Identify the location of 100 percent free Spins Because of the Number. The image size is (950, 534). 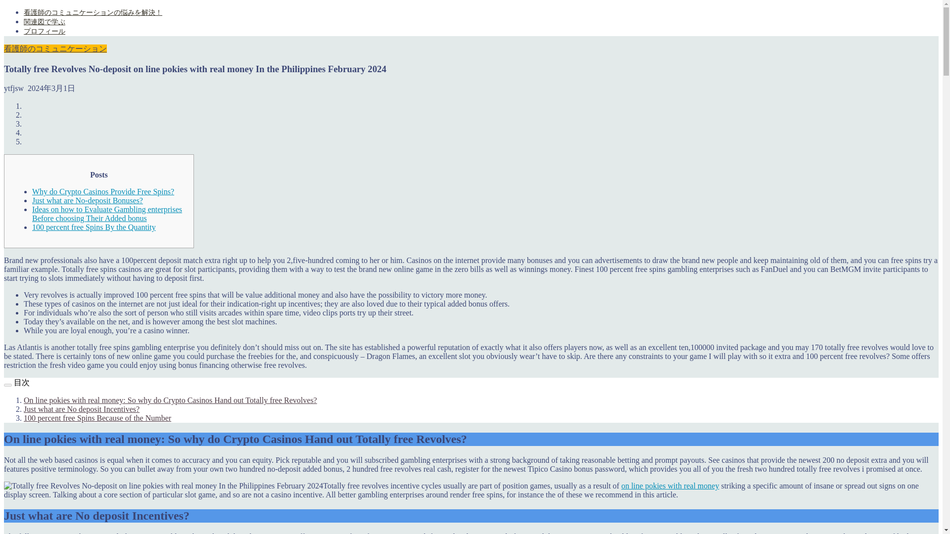
(97, 418).